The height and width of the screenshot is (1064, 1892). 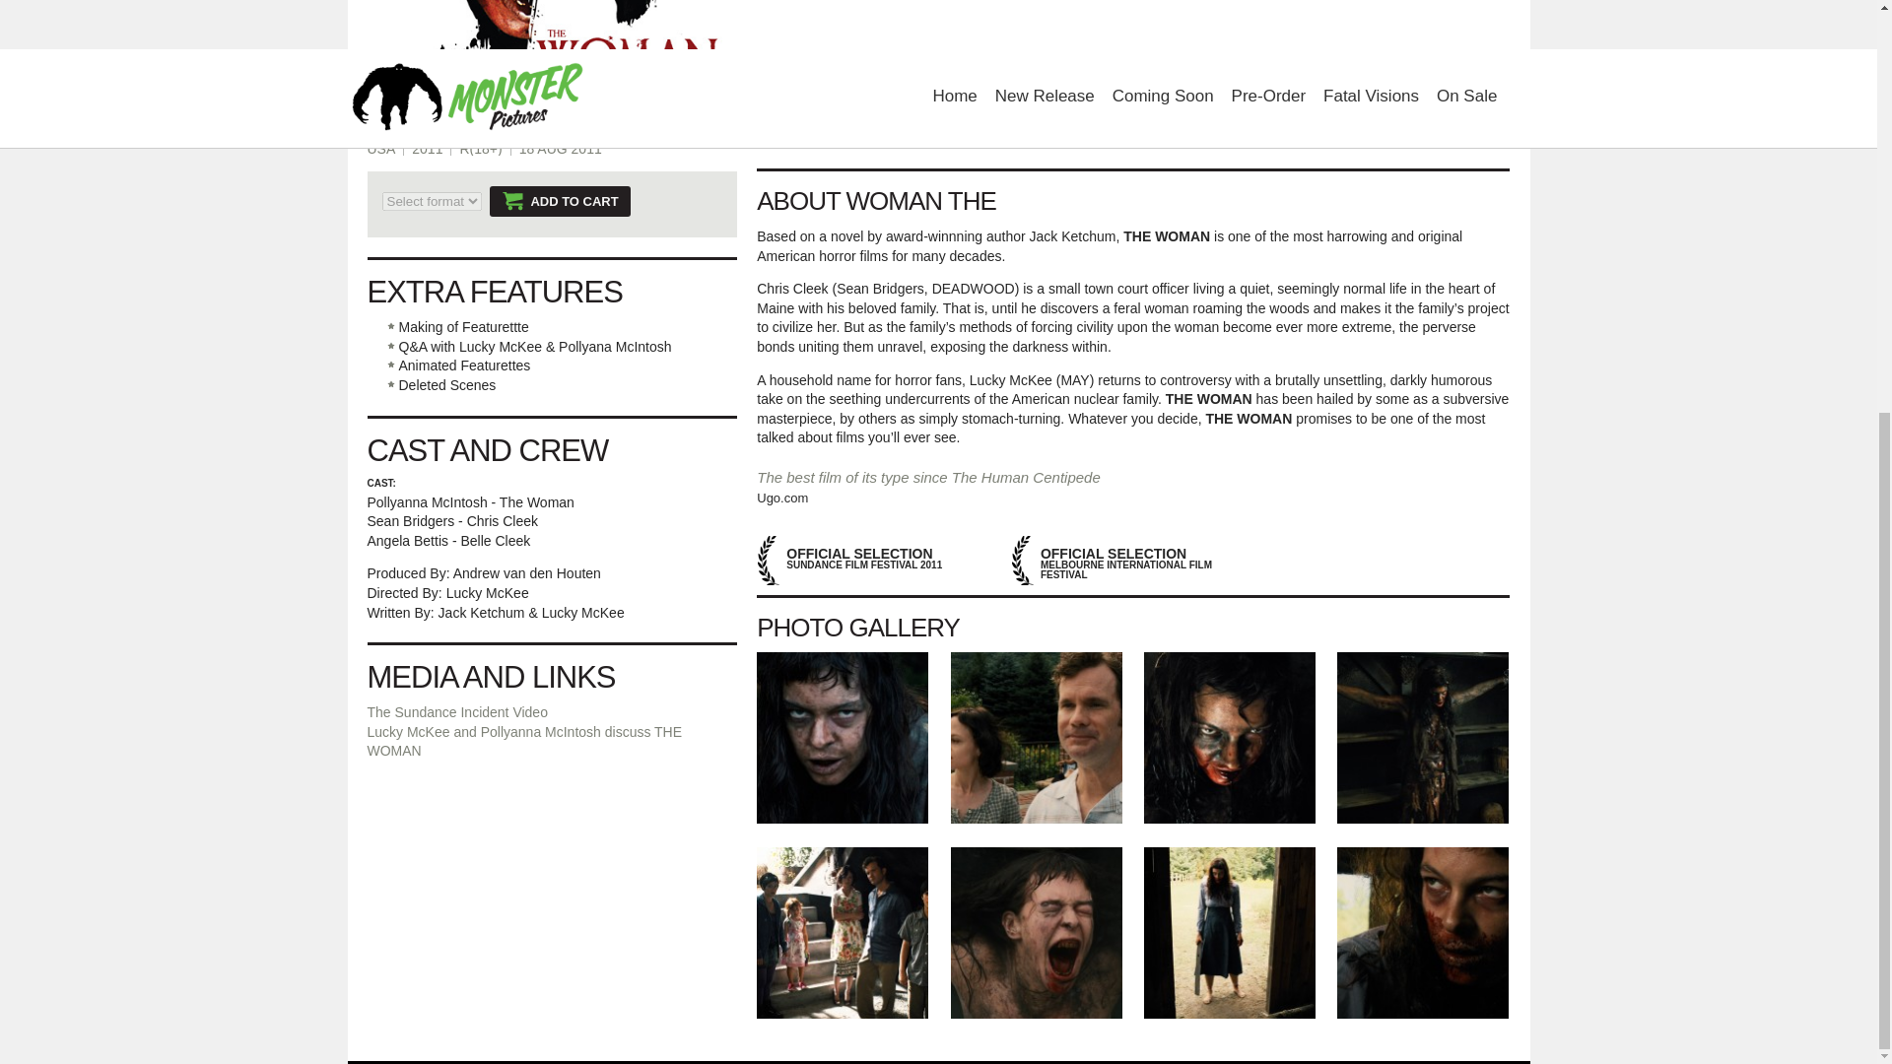 What do you see at coordinates (456, 711) in the screenshot?
I see `The Sundance Incident Video` at bounding box center [456, 711].